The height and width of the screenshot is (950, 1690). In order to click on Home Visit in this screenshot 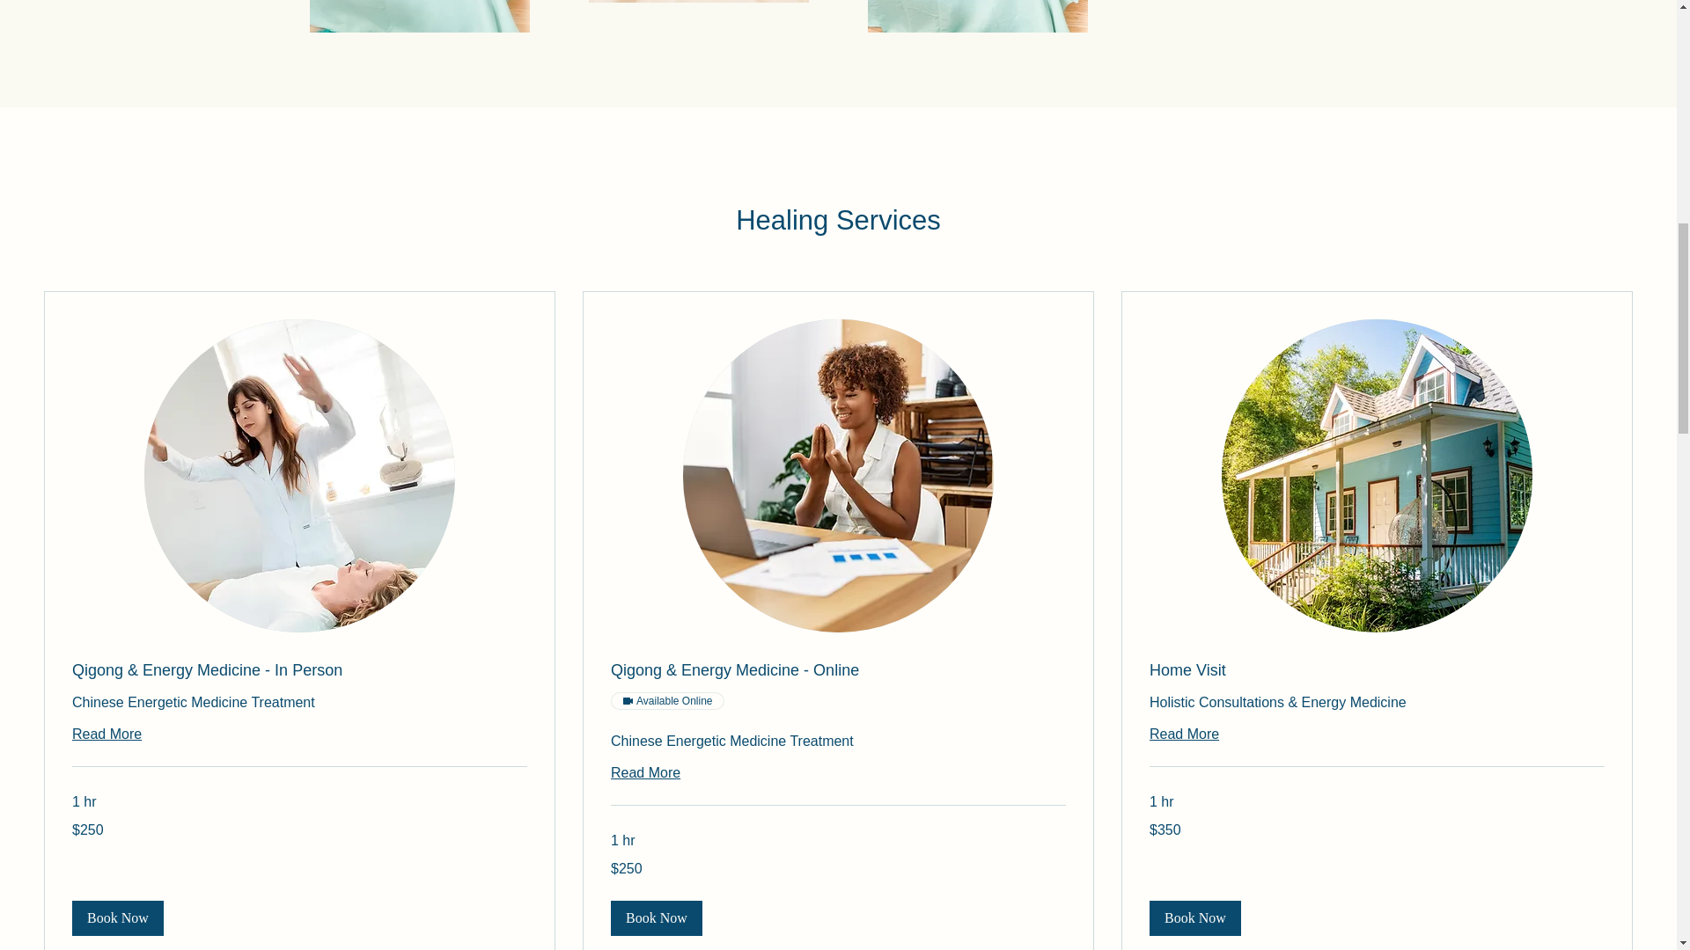, I will do `click(1377, 670)`.